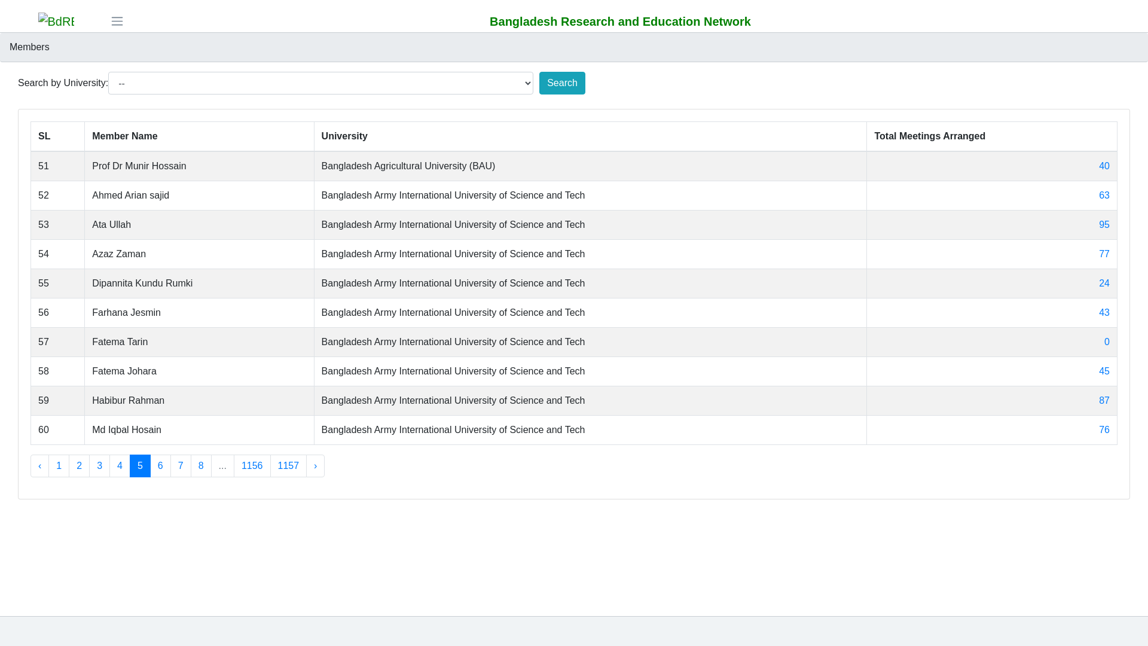 Image resolution: width=1148 pixels, height=646 pixels. I want to click on 87, so click(1104, 401).